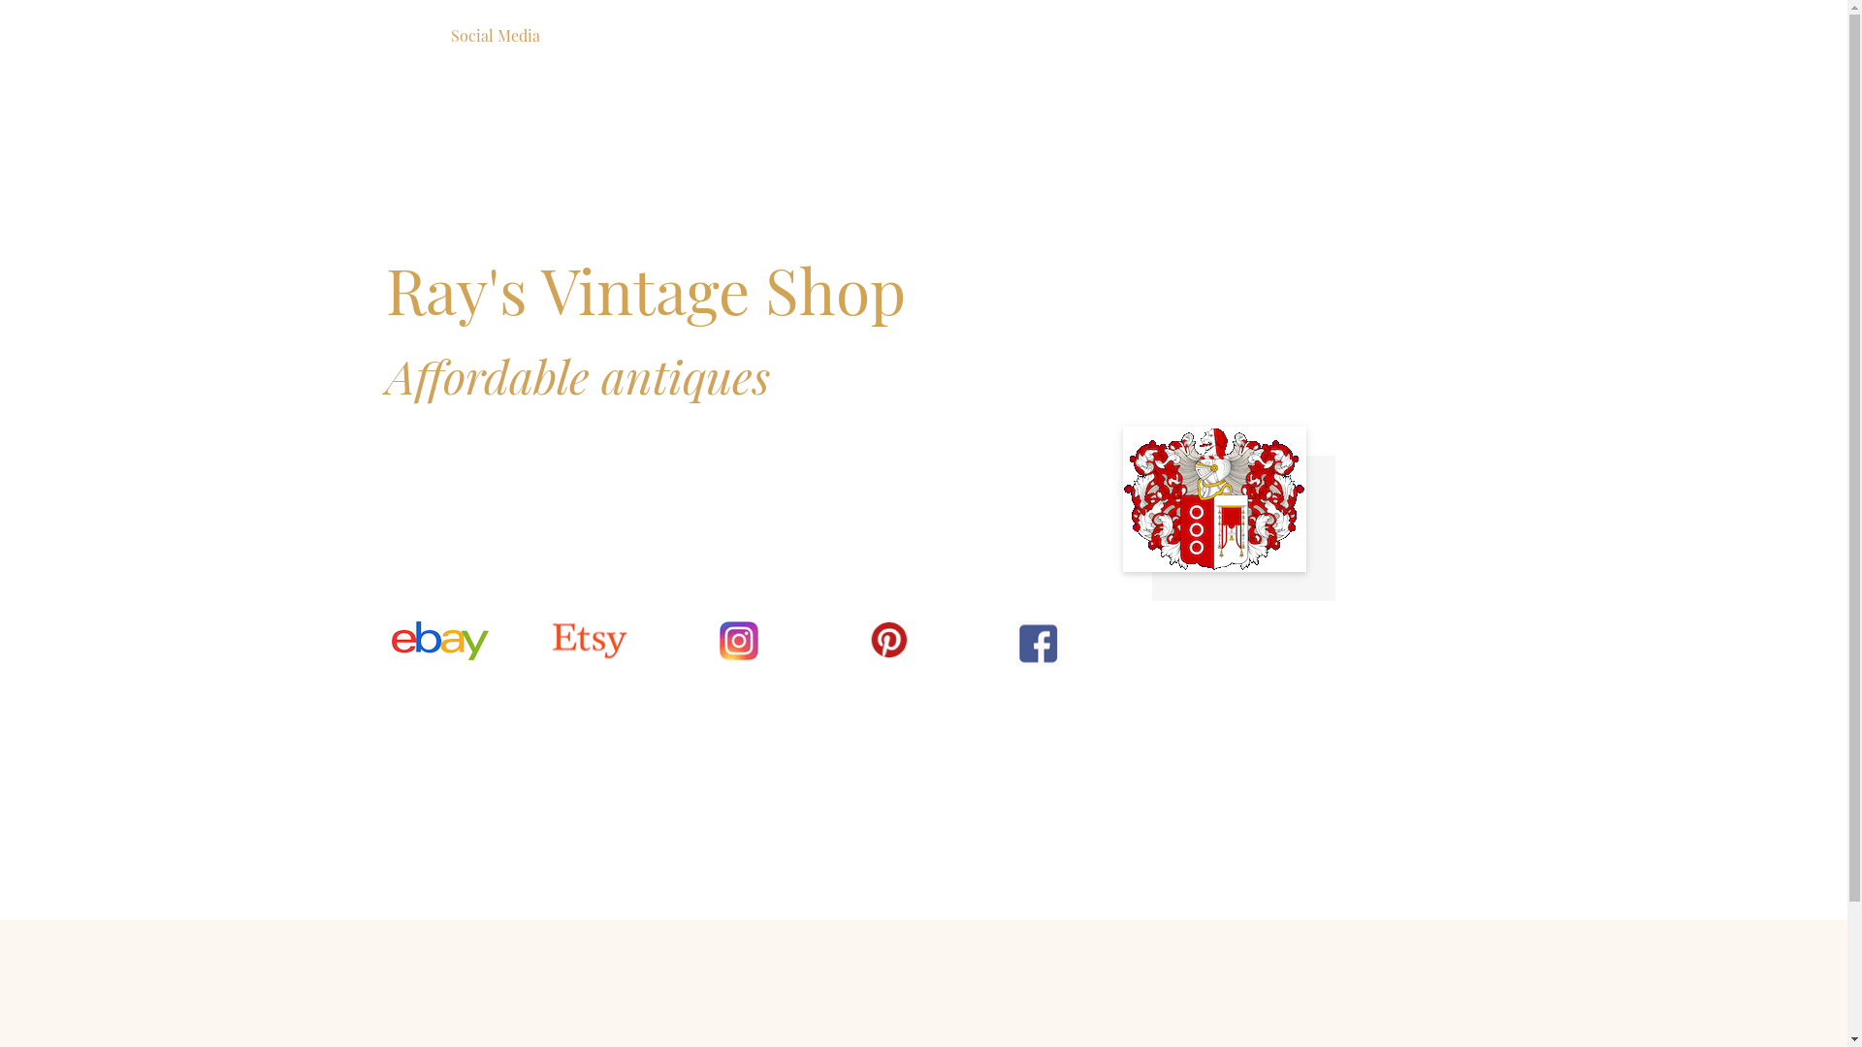  I want to click on Ray's vintage shop on pinterest, so click(739, 641).